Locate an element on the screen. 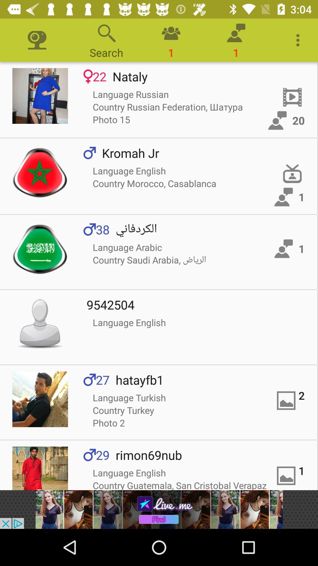 This screenshot has width=318, height=566. profile picture is located at coordinates (40, 399).